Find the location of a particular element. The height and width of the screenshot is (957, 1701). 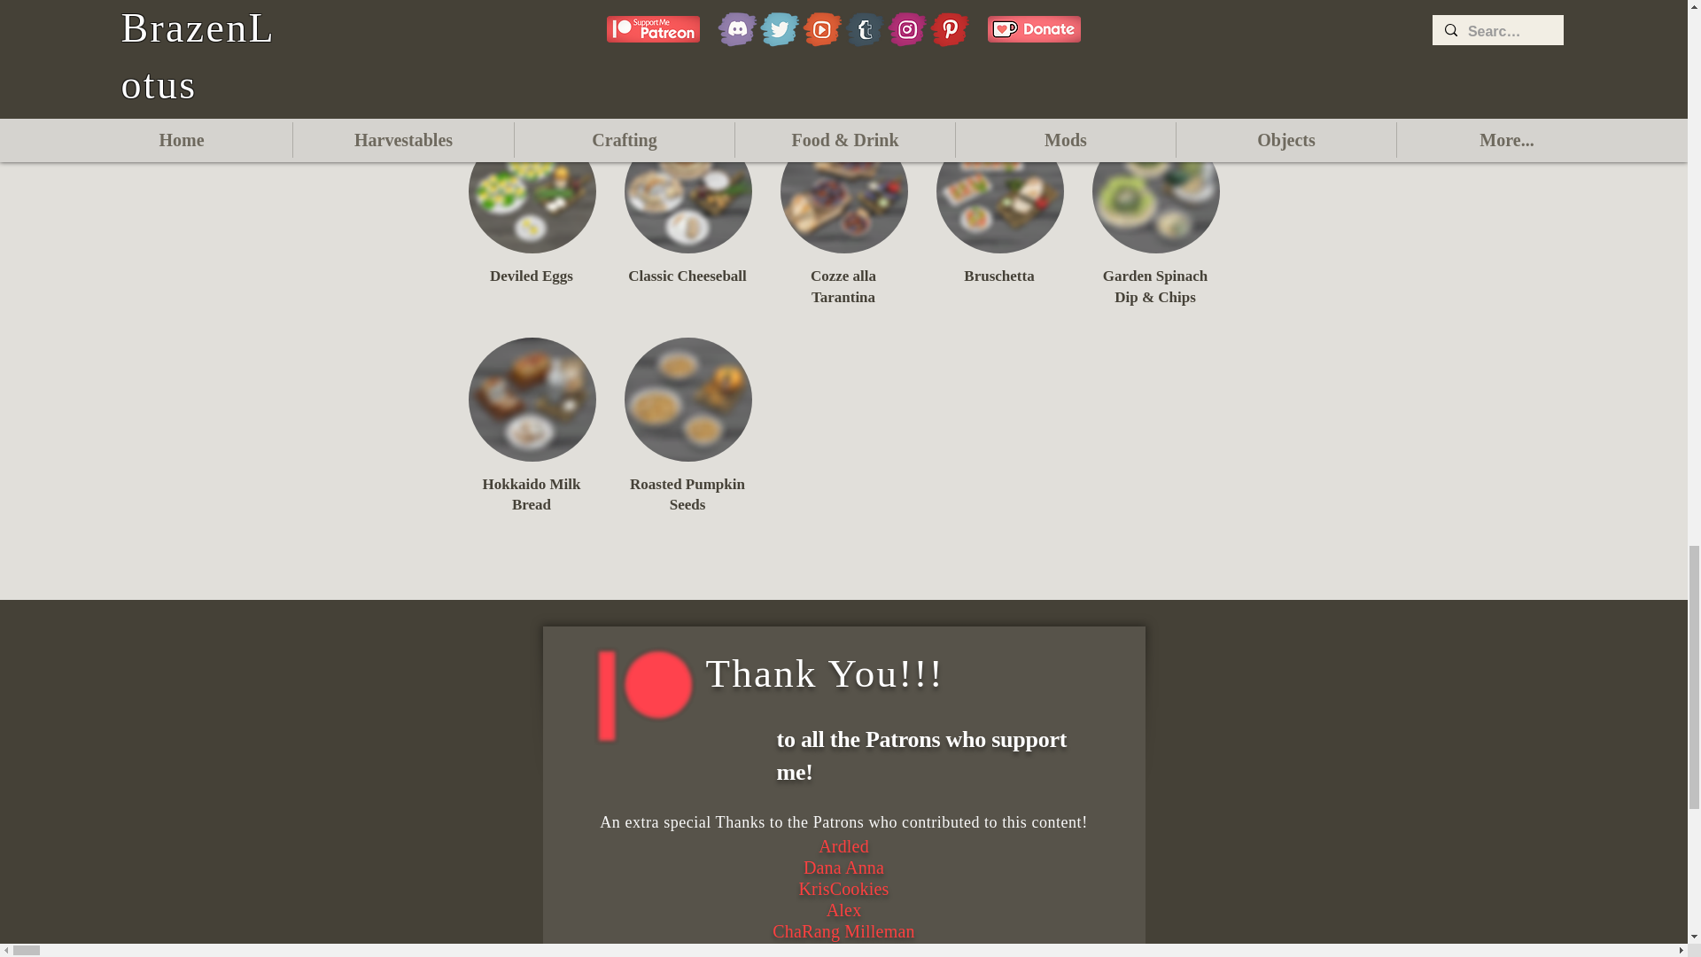

cooking recipe deviled eggs.png is located at coordinates (532, 191).